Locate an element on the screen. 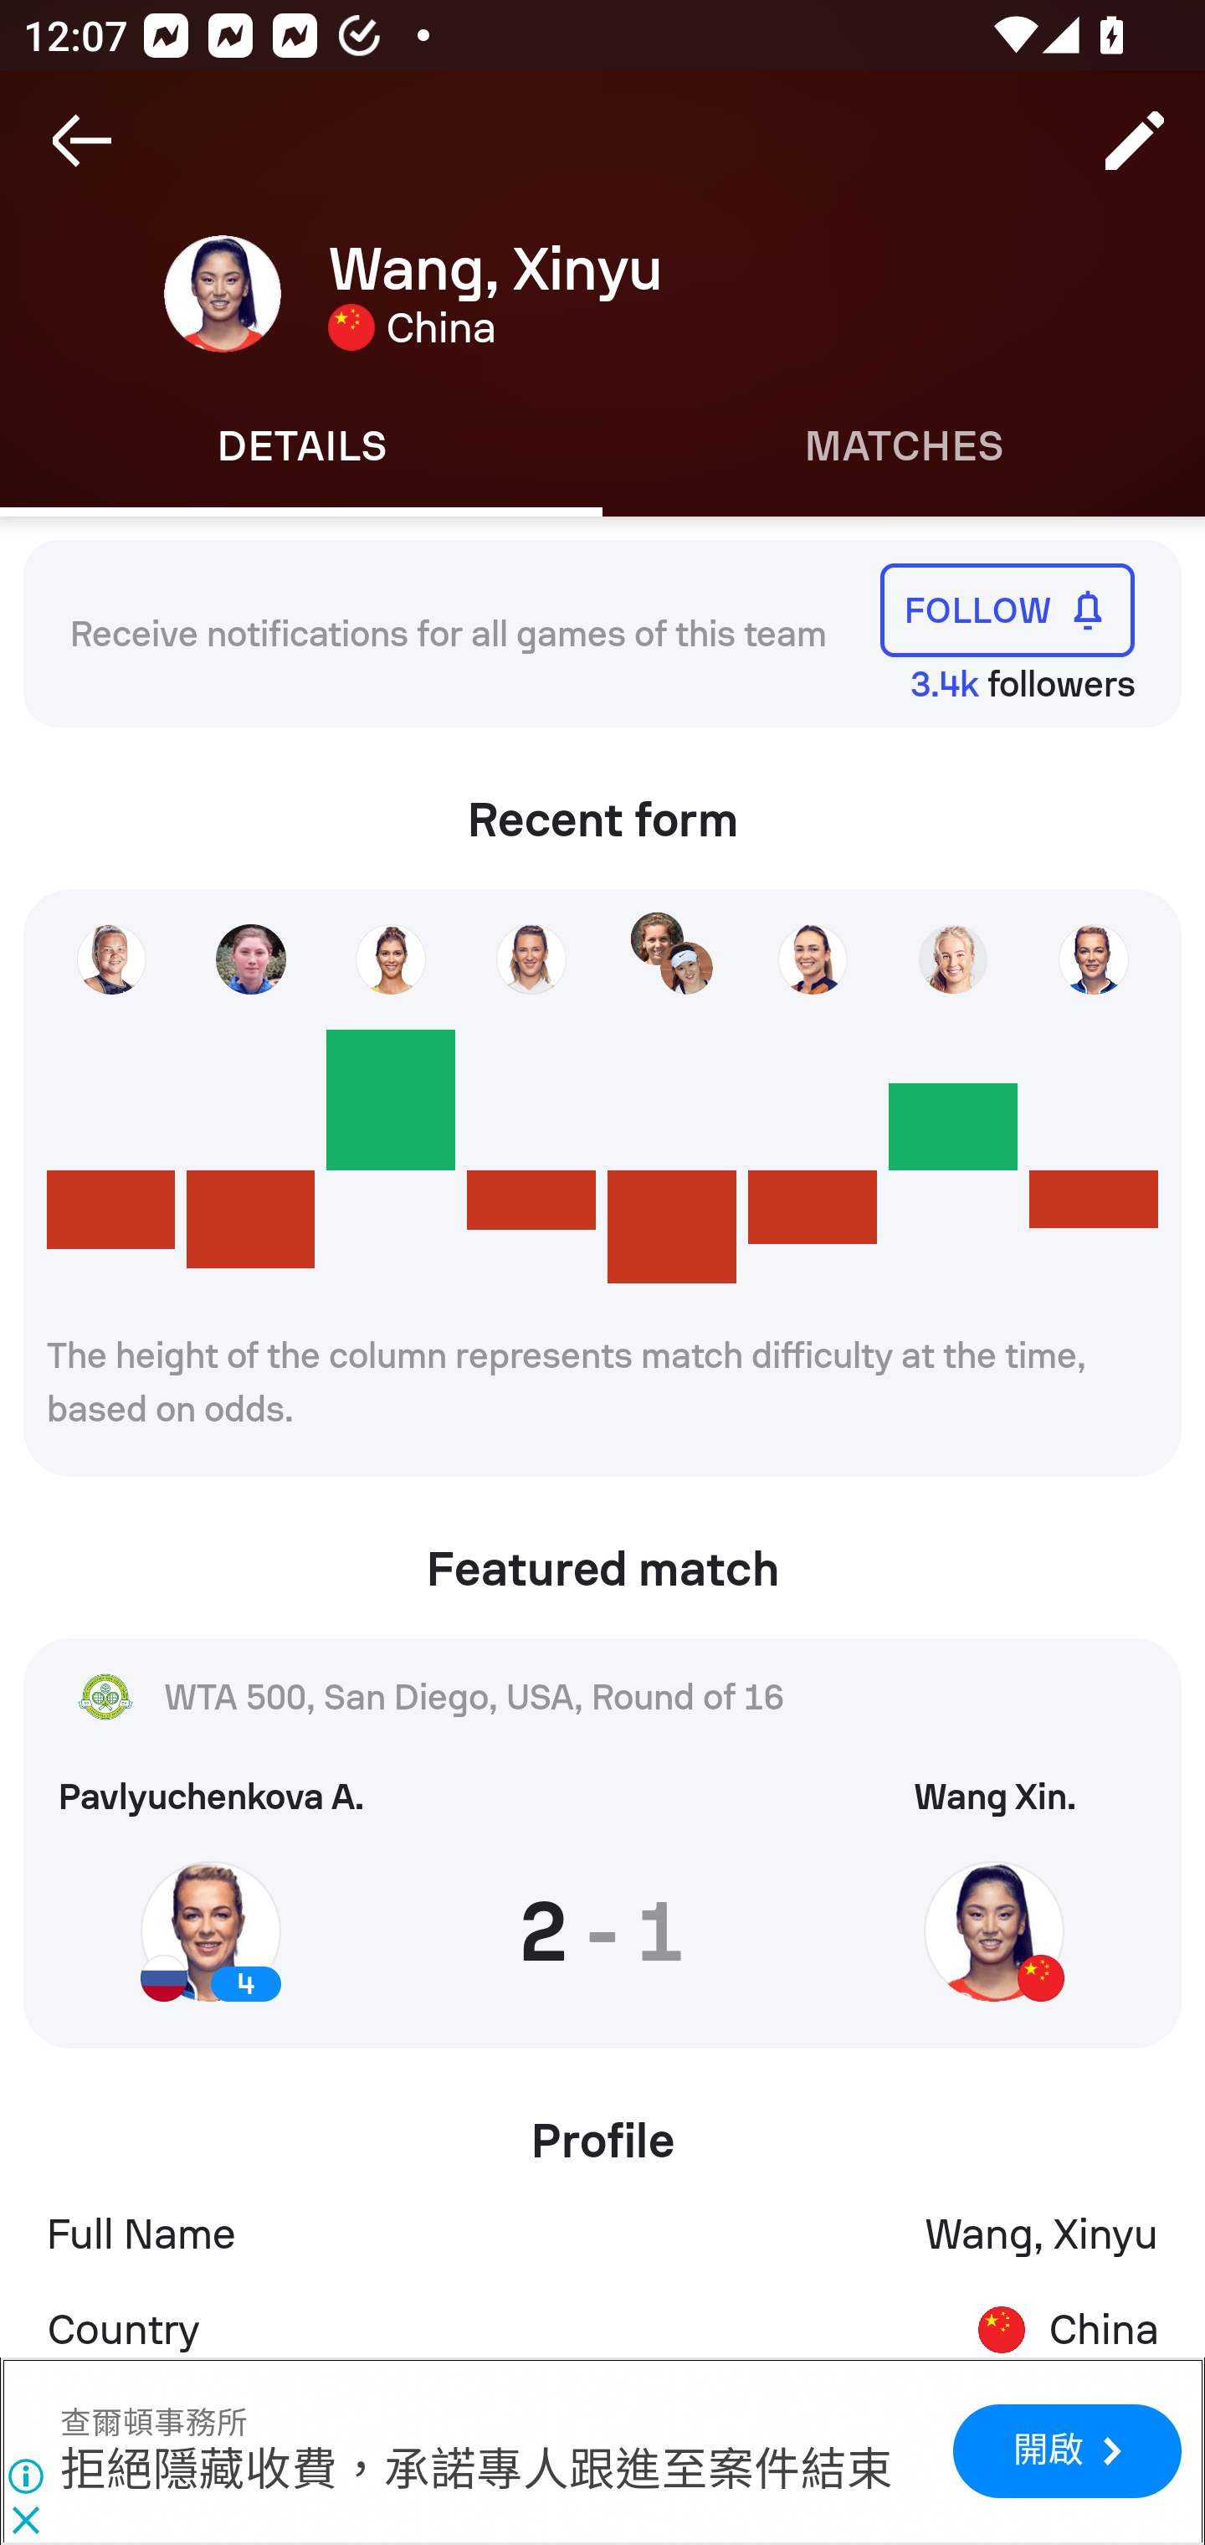  查爾頓事務所 is located at coordinates (154, 2424).